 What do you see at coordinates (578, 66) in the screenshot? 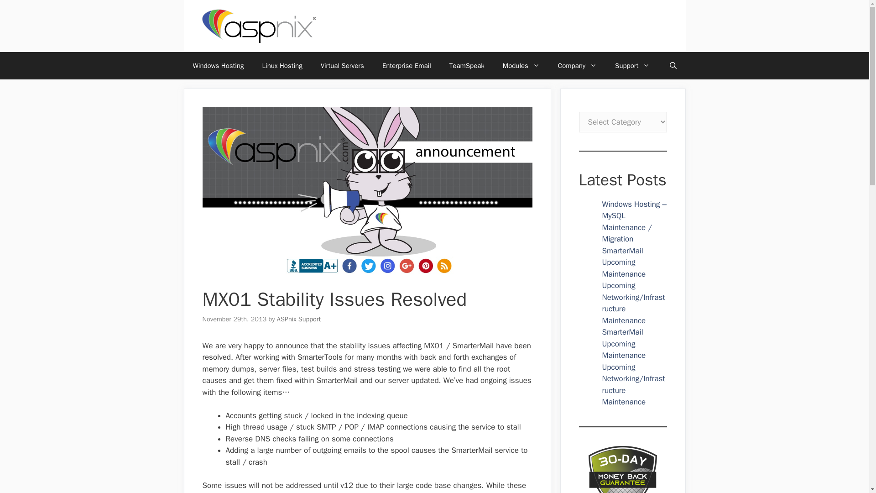
I see `Company` at bounding box center [578, 66].